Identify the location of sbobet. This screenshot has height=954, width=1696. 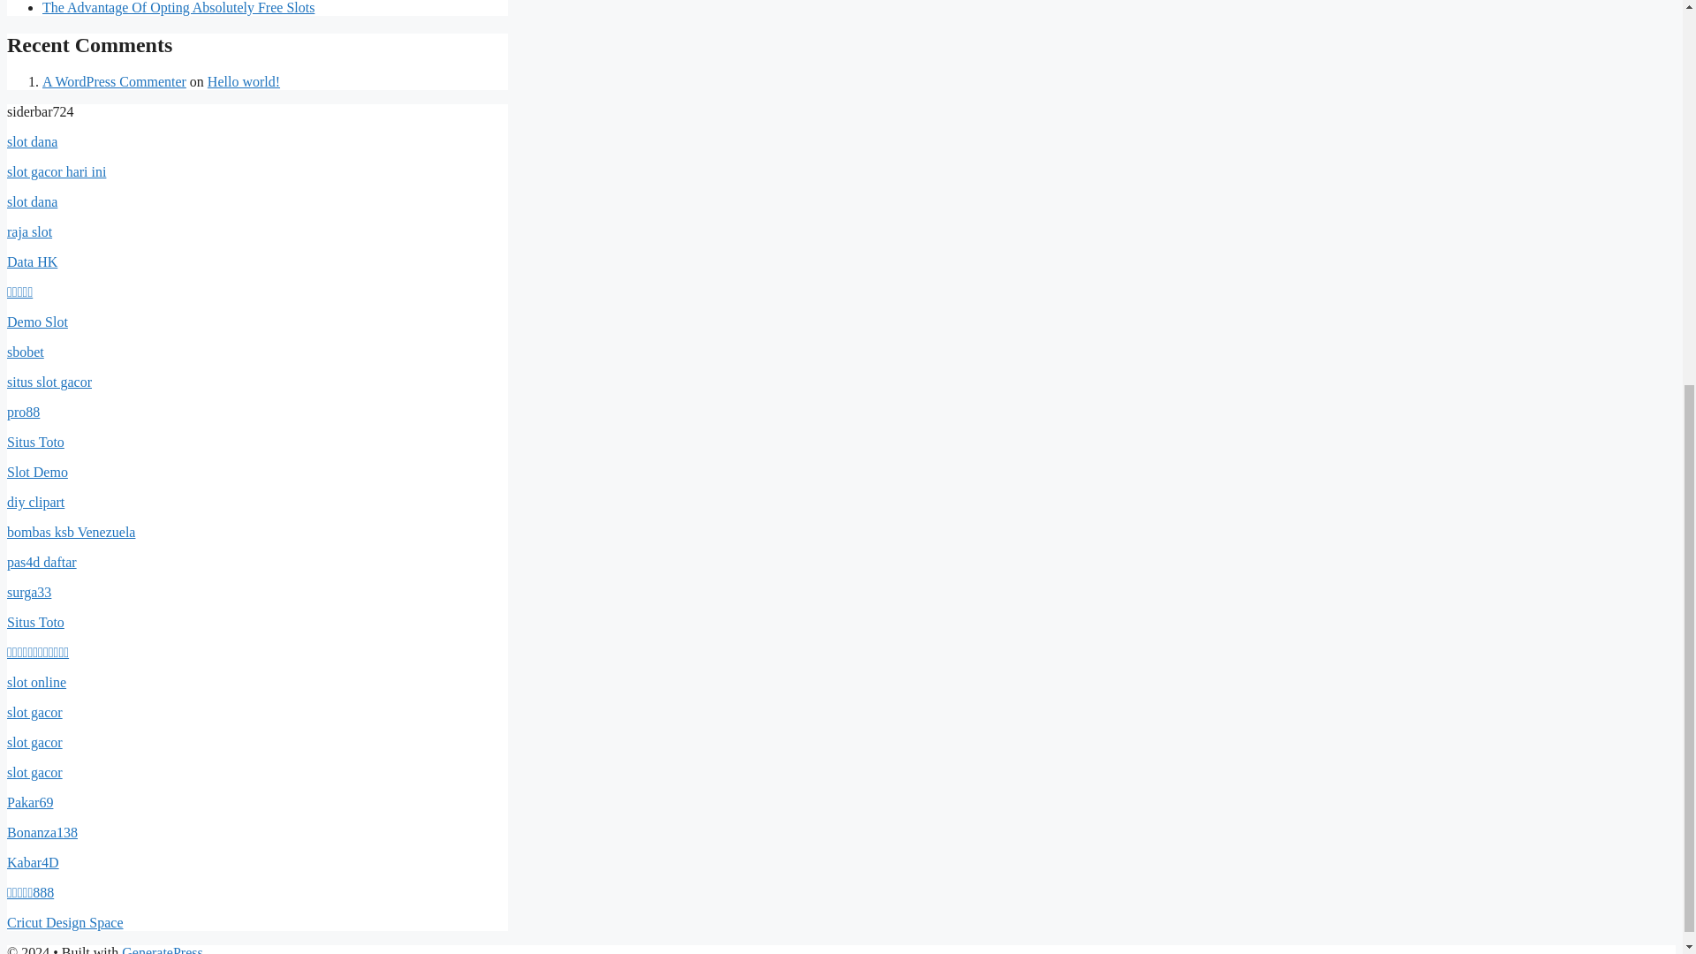
(25, 352).